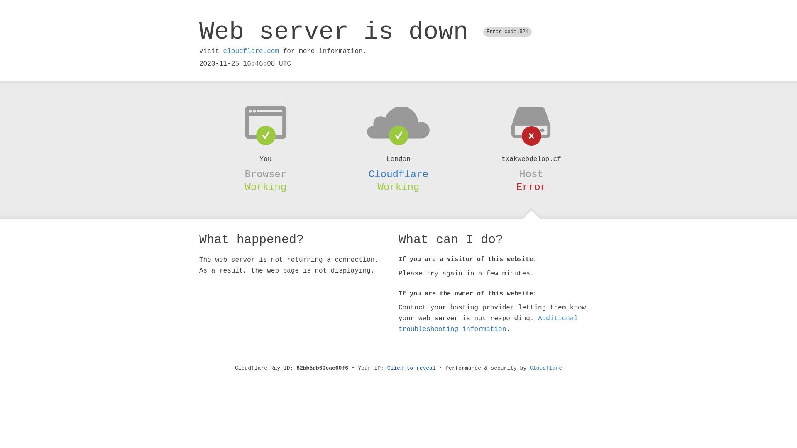 The image size is (797, 448). What do you see at coordinates (488, 324) in the screenshot?
I see `Additional troubleshooting information` at bounding box center [488, 324].